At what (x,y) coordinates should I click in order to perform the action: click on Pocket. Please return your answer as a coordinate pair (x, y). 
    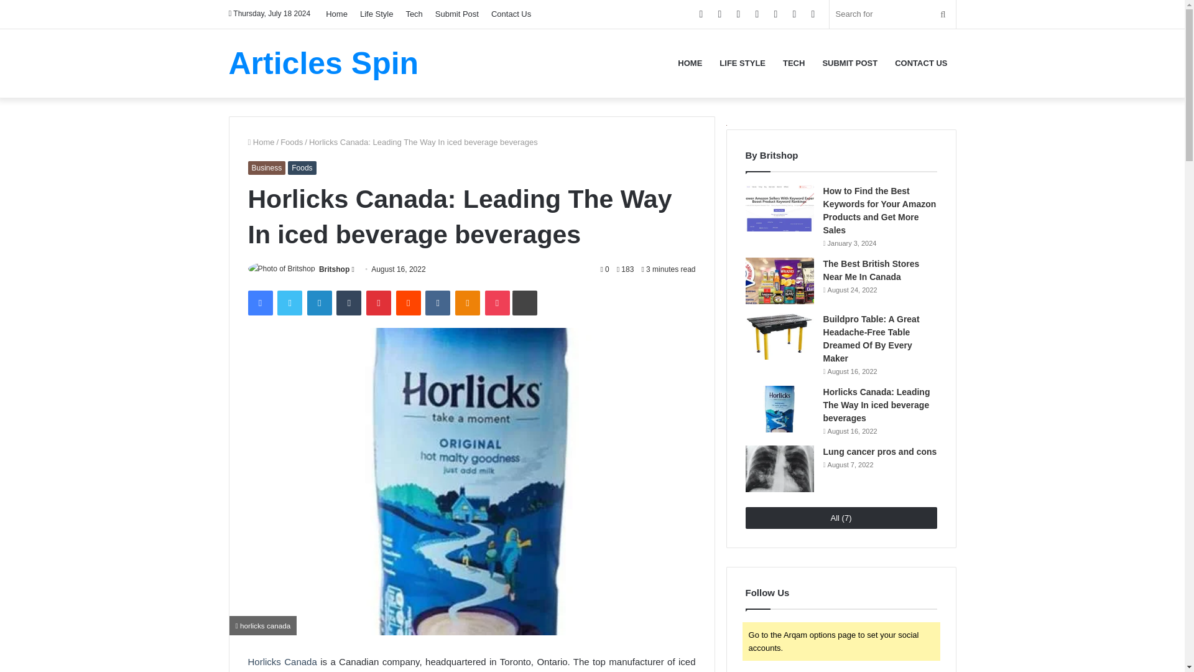
    Looking at the image, I should click on (497, 302).